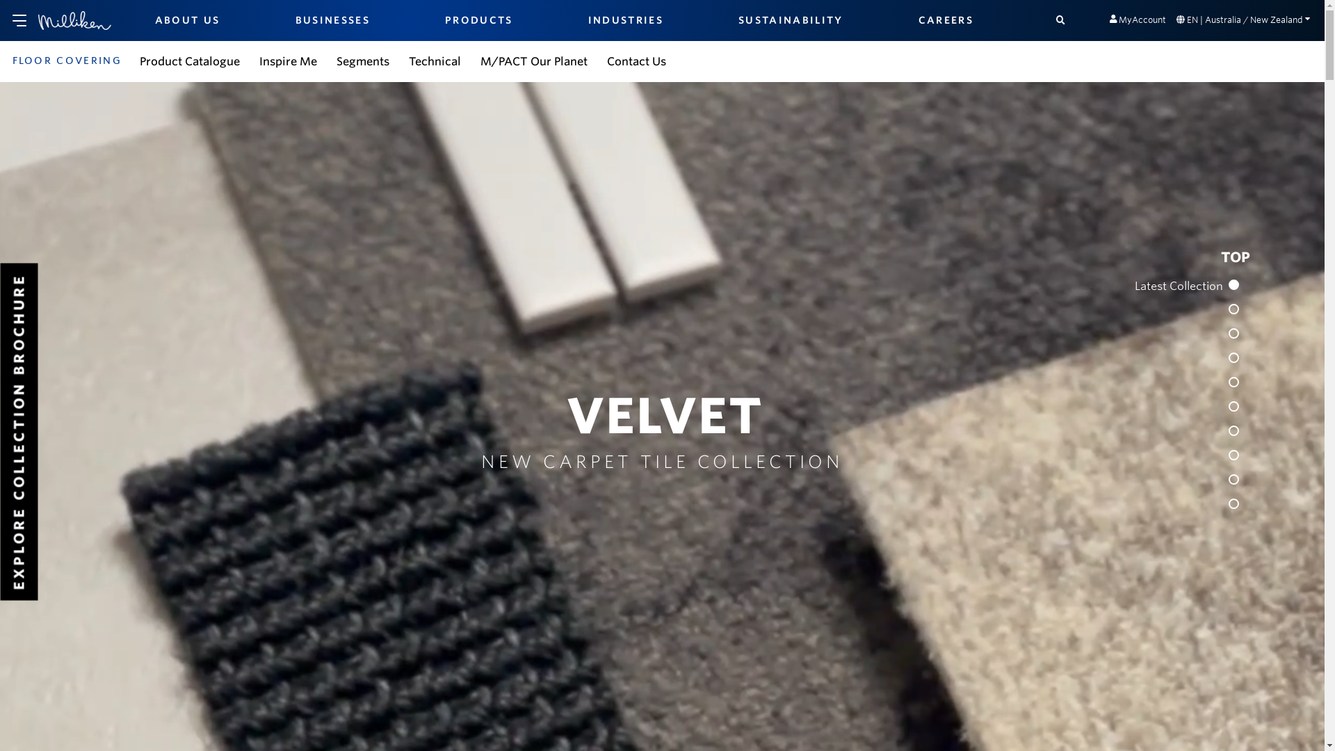 Image resolution: width=1335 pixels, height=751 pixels. Describe the element at coordinates (1138, 19) in the screenshot. I see `MyAccount` at that location.